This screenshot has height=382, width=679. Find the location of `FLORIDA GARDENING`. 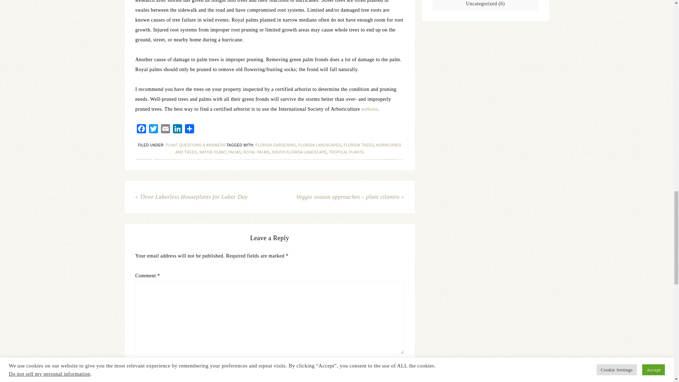

FLORIDA GARDENING is located at coordinates (275, 145).